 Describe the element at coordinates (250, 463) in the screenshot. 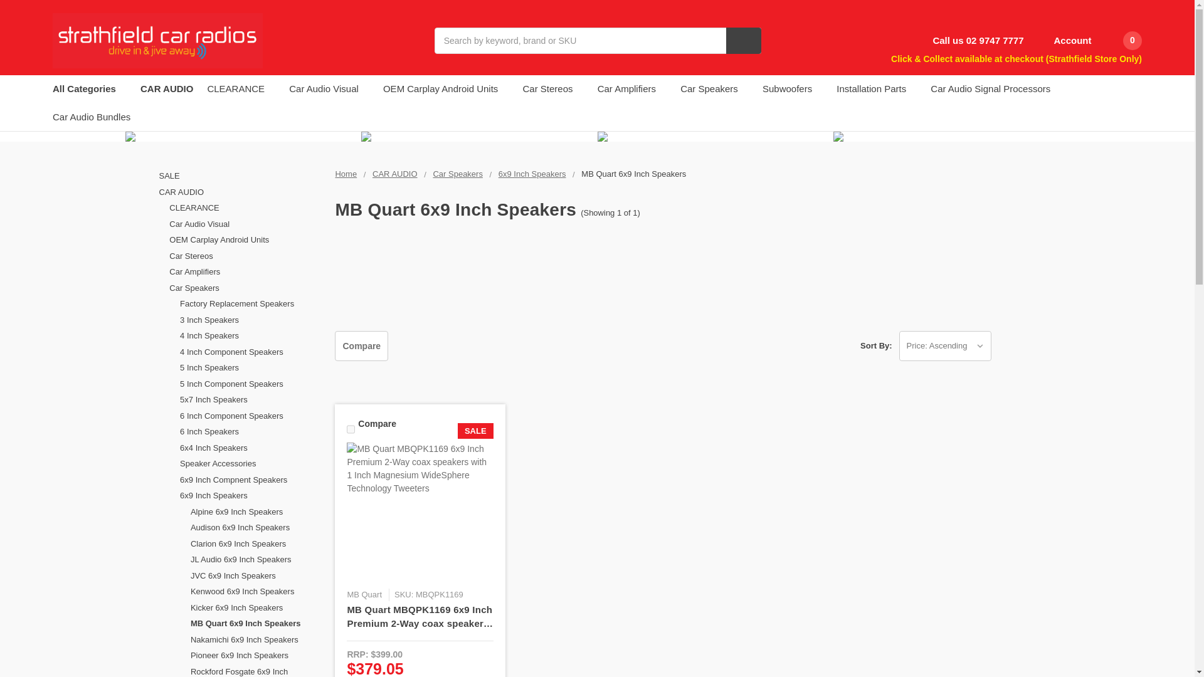

I see `Speaker Accessories` at that location.